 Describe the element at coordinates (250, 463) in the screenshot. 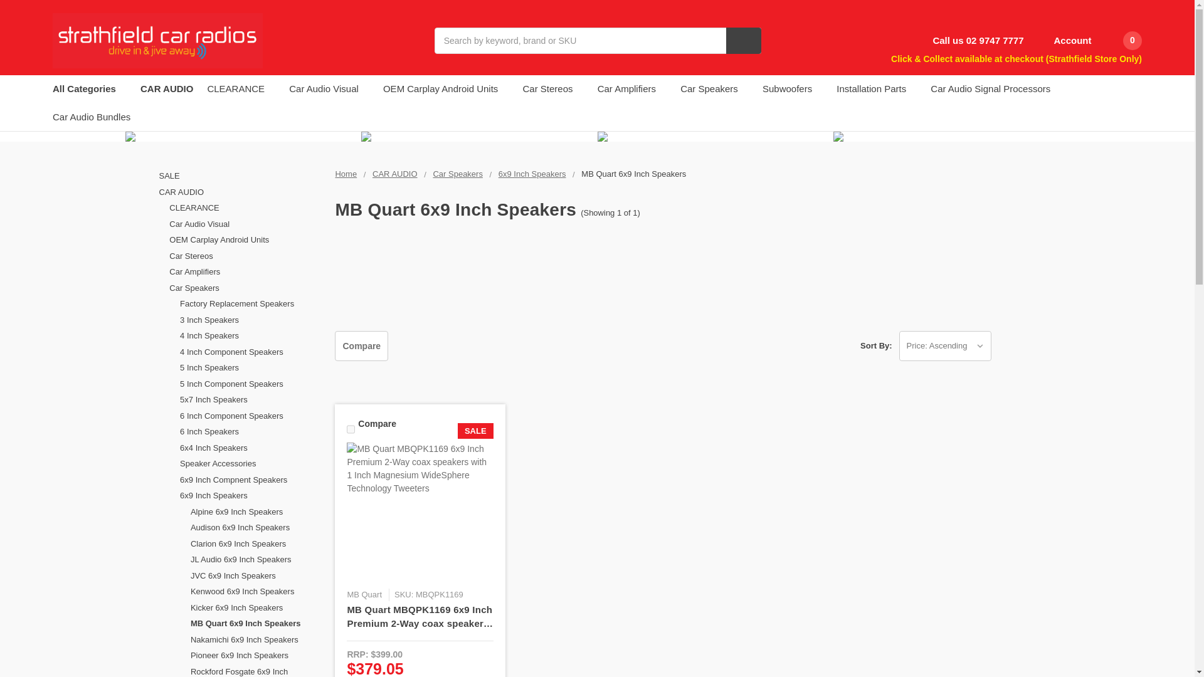

I see `Speaker Accessories` at that location.